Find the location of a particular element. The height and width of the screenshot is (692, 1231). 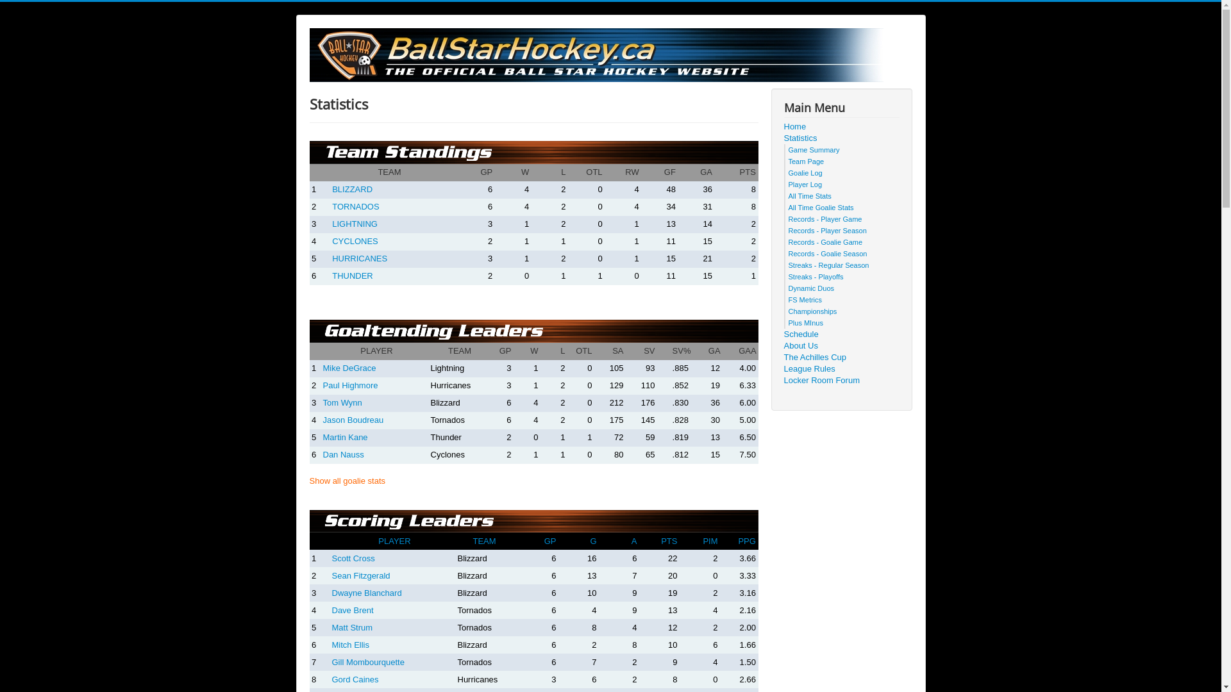

Home is located at coordinates (841, 127).